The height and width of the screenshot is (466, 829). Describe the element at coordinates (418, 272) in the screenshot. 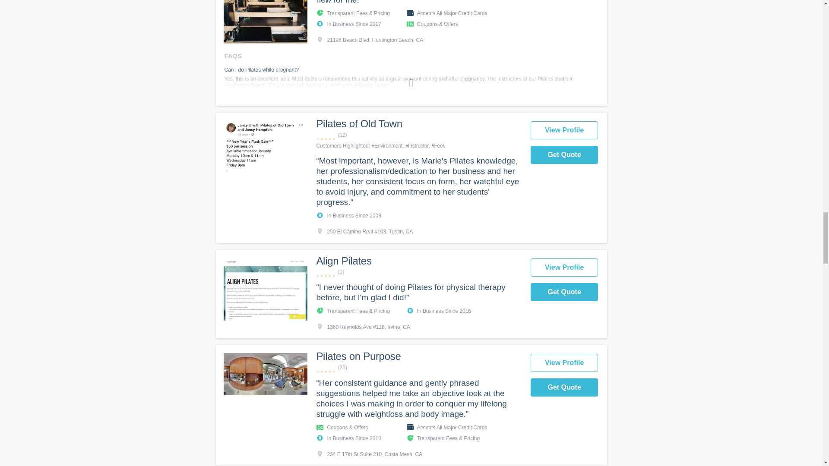

I see `5.0` at that location.